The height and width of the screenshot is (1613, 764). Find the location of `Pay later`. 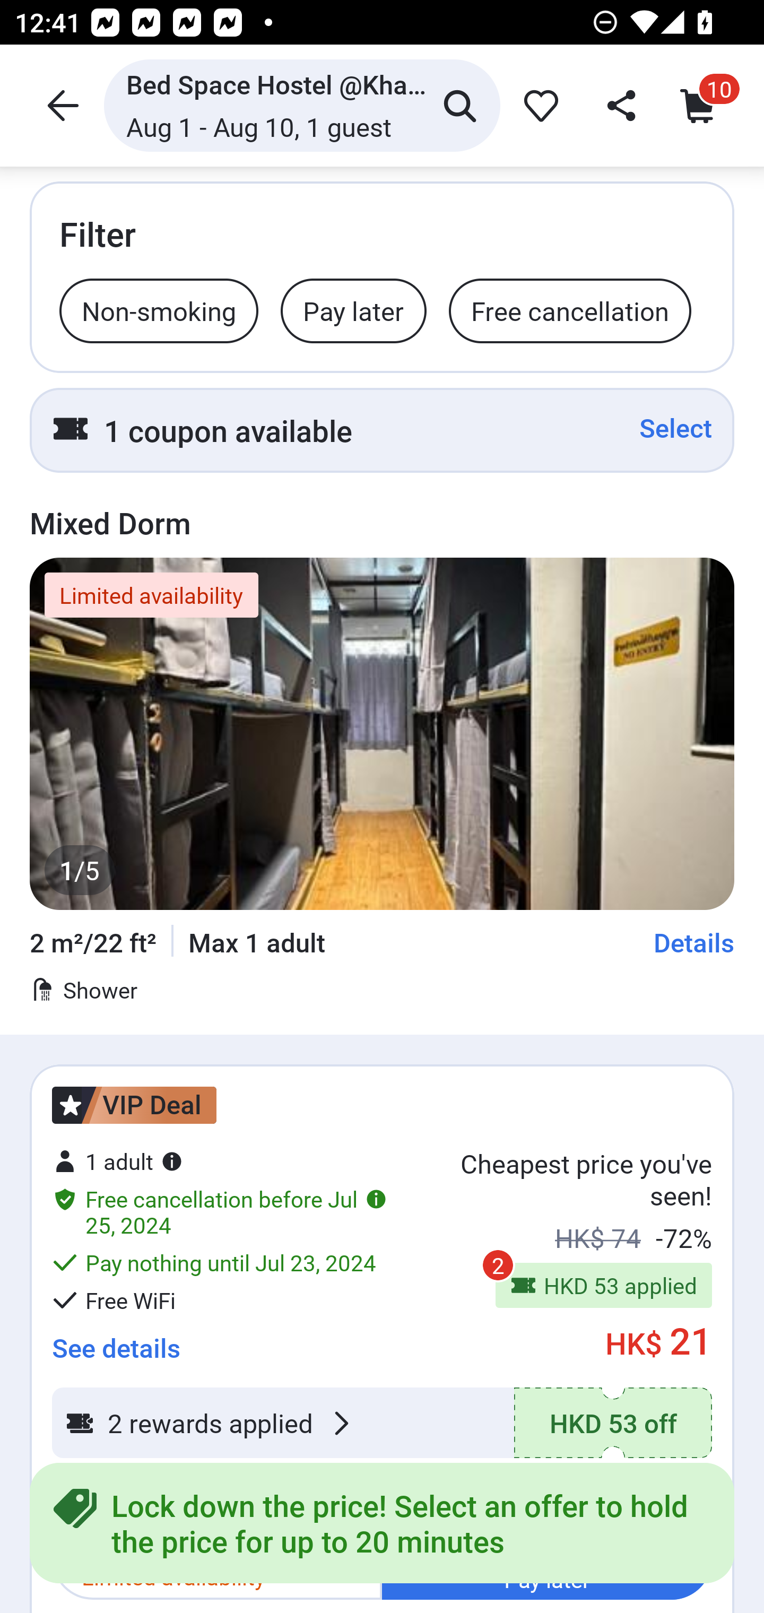

Pay later is located at coordinates (353, 310).